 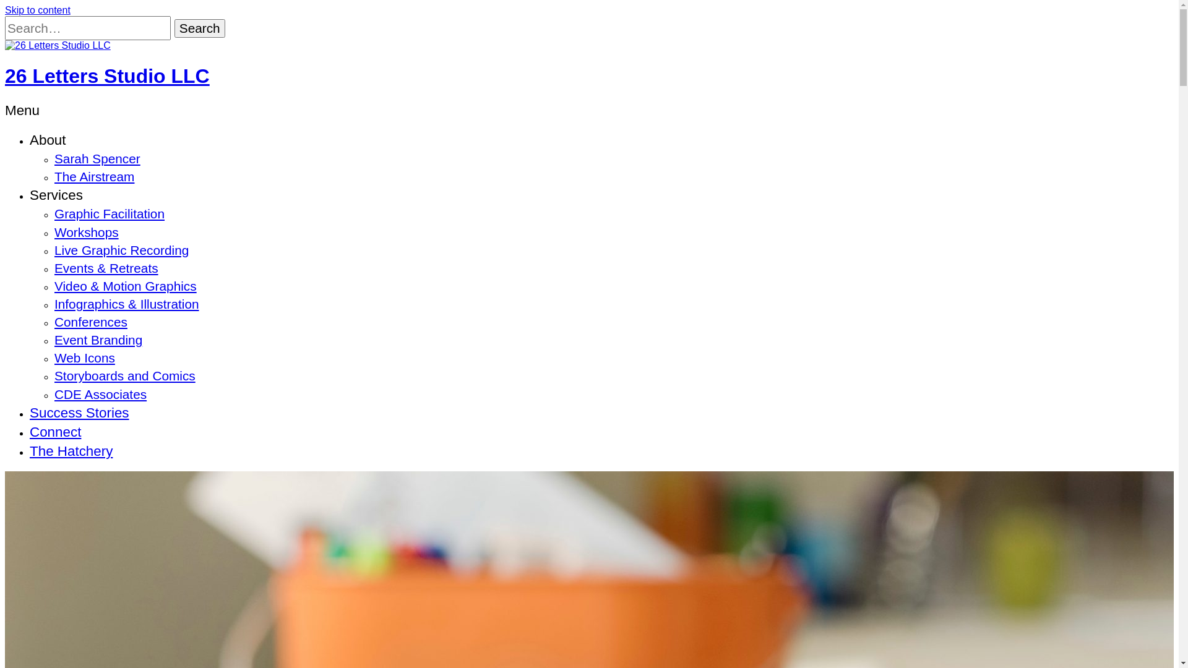 I want to click on Press Enter to submit your search, so click(x=88, y=28).